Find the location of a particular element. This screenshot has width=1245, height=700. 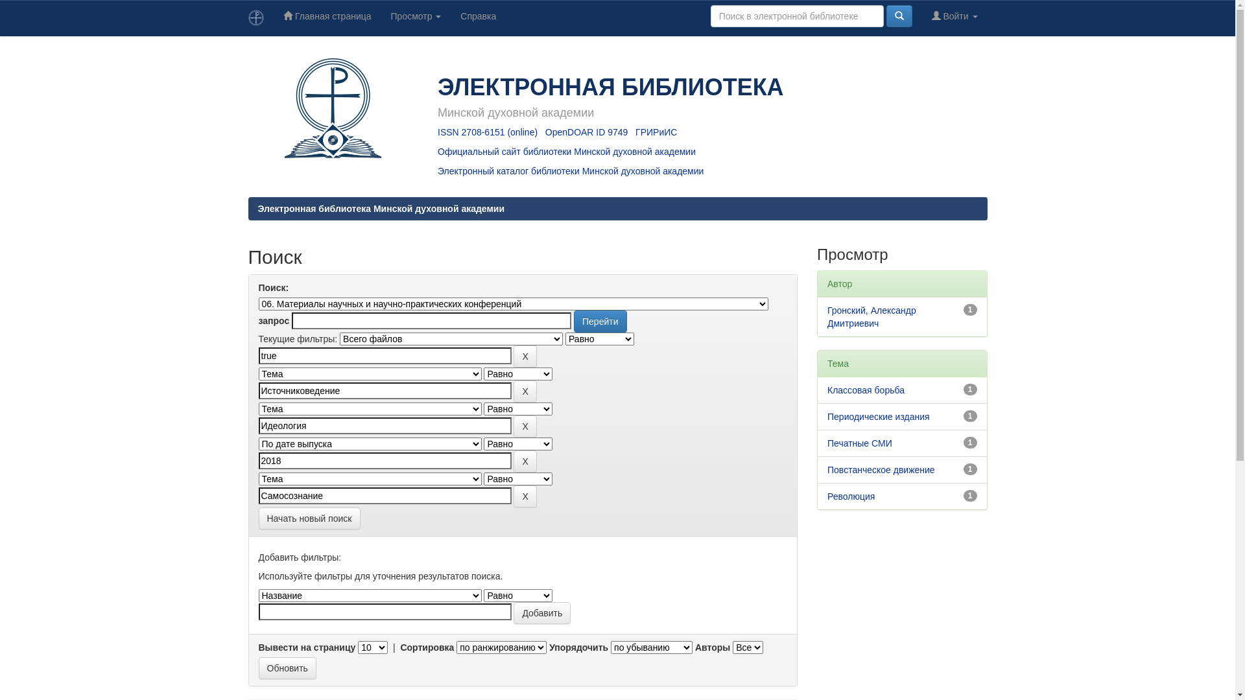

X is located at coordinates (525, 426).